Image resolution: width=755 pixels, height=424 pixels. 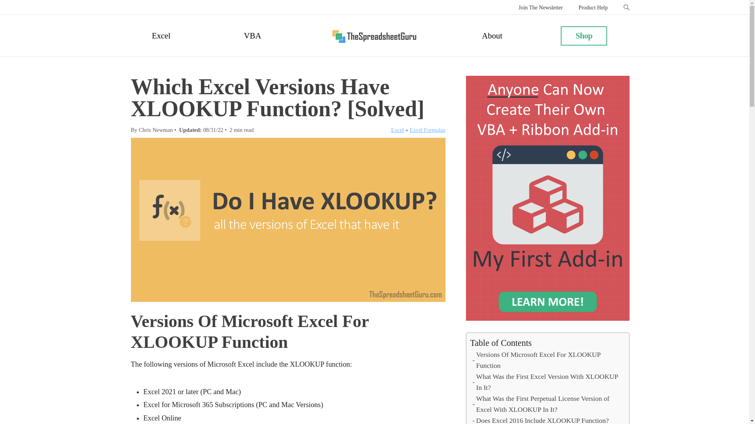 What do you see at coordinates (547, 382) in the screenshot?
I see `What Was the First Excel Version With XLOOKUP In It?` at bounding box center [547, 382].